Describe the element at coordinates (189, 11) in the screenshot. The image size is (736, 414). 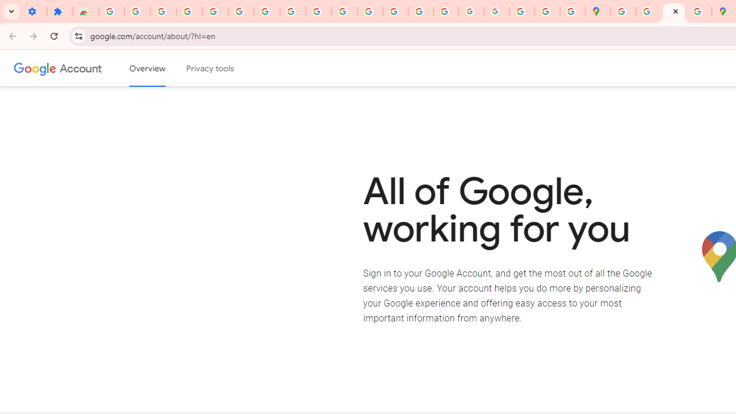
I see `Learn how to find your photos - Google Photos Help` at that location.